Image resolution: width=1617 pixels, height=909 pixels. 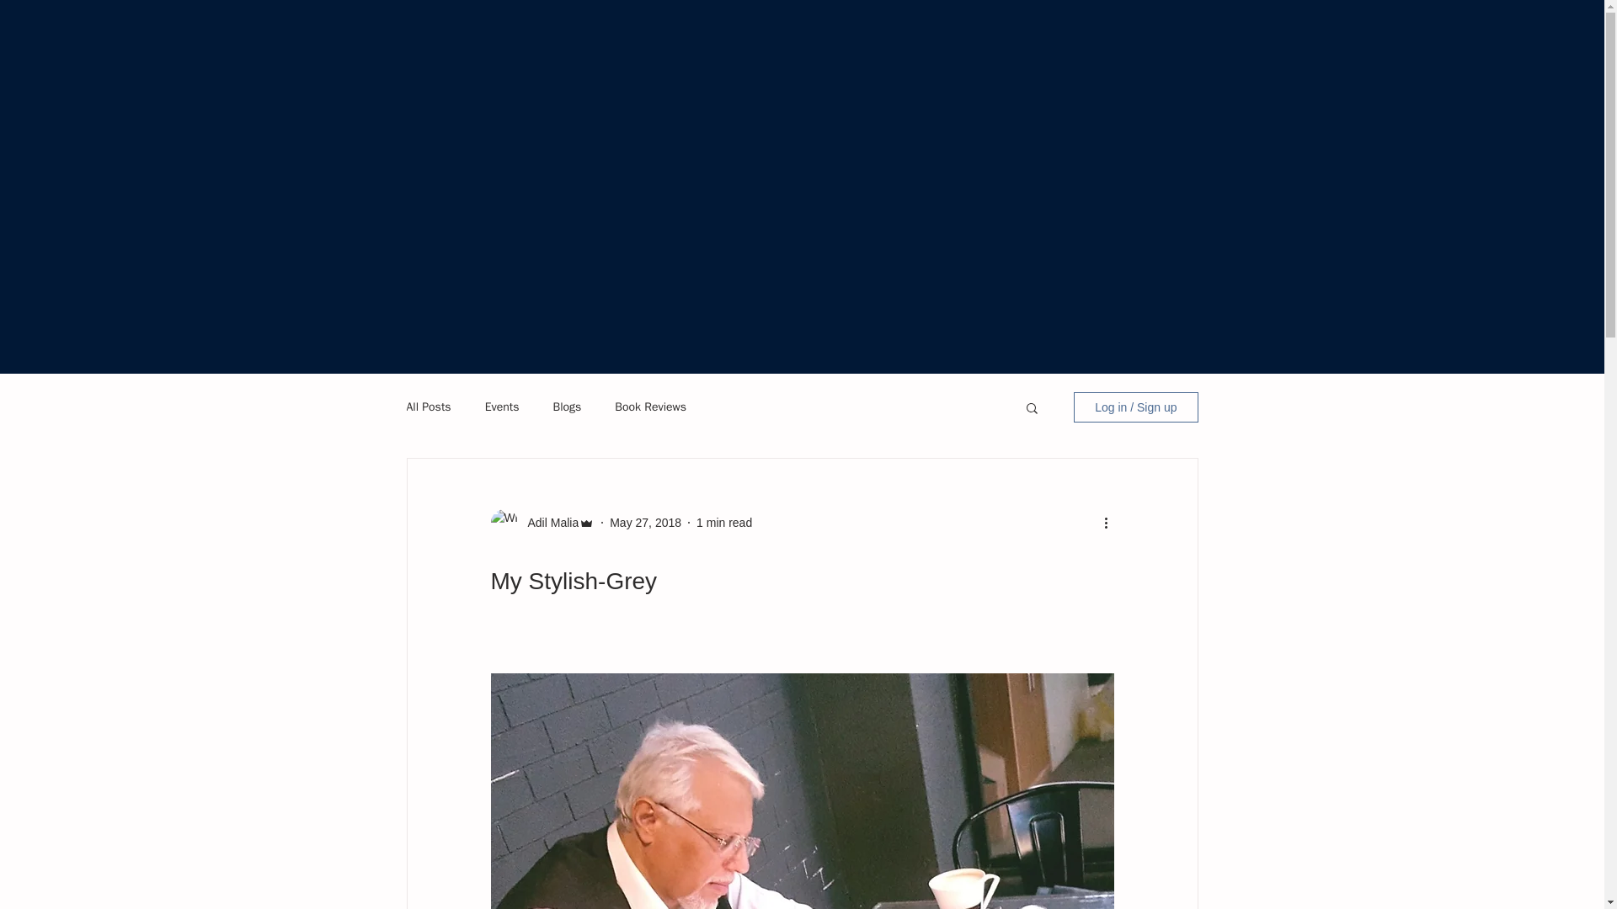 I want to click on Adil Malia, so click(x=547, y=523).